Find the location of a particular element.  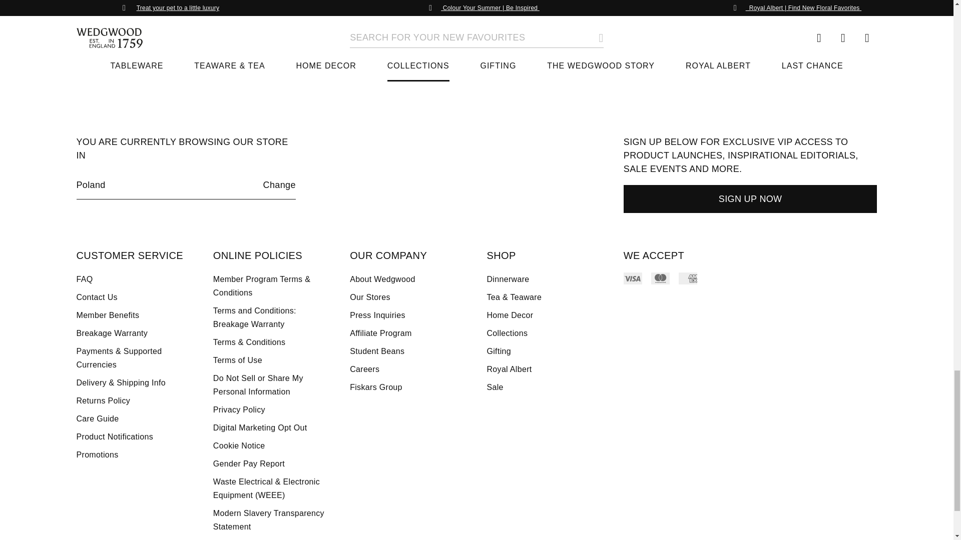

Amex is located at coordinates (688, 278).